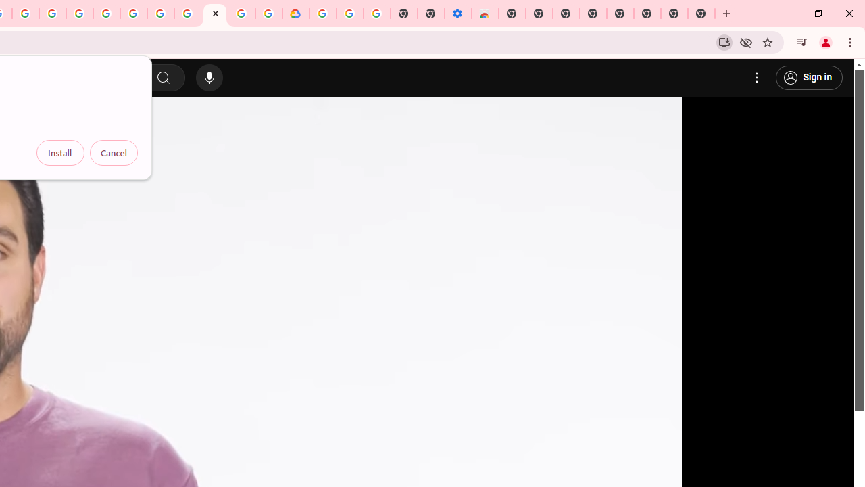 Image resolution: width=865 pixels, height=487 pixels. What do you see at coordinates (60, 153) in the screenshot?
I see `Install` at bounding box center [60, 153].